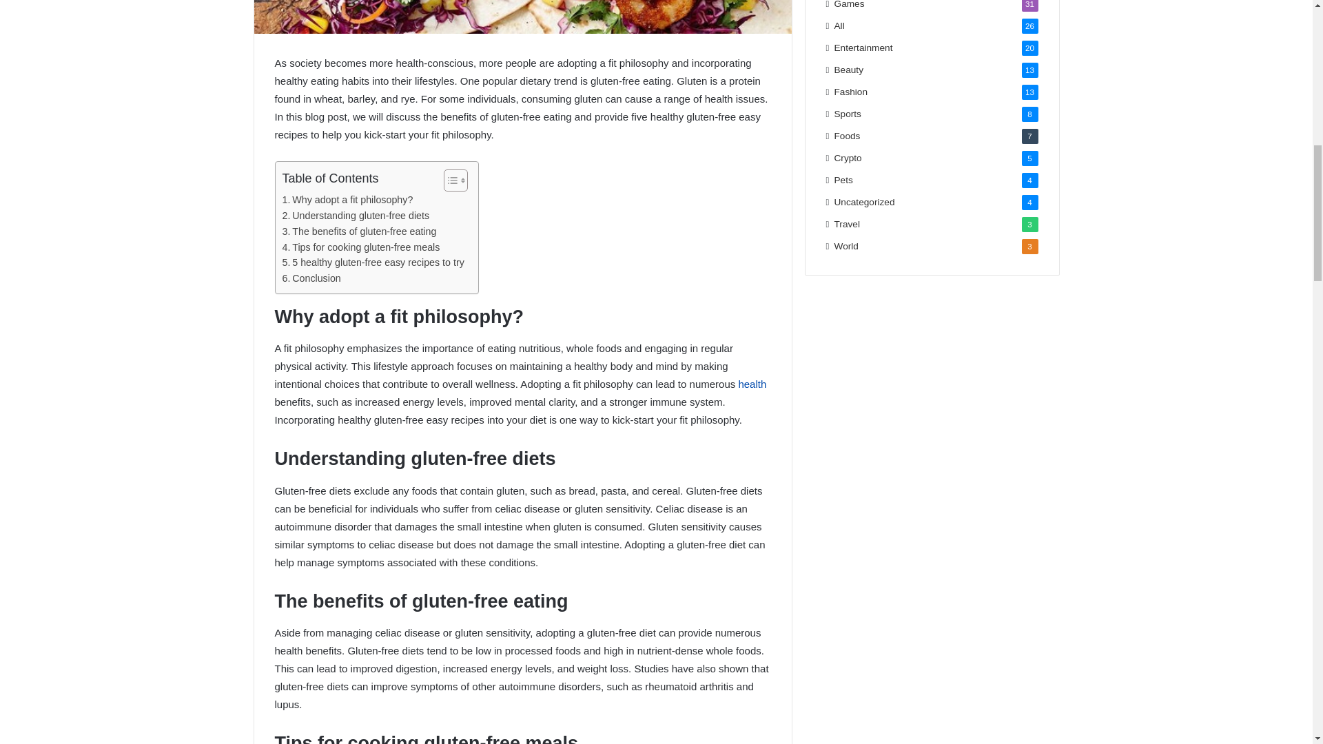  What do you see at coordinates (311, 278) in the screenshot?
I see `Conclusion` at bounding box center [311, 278].